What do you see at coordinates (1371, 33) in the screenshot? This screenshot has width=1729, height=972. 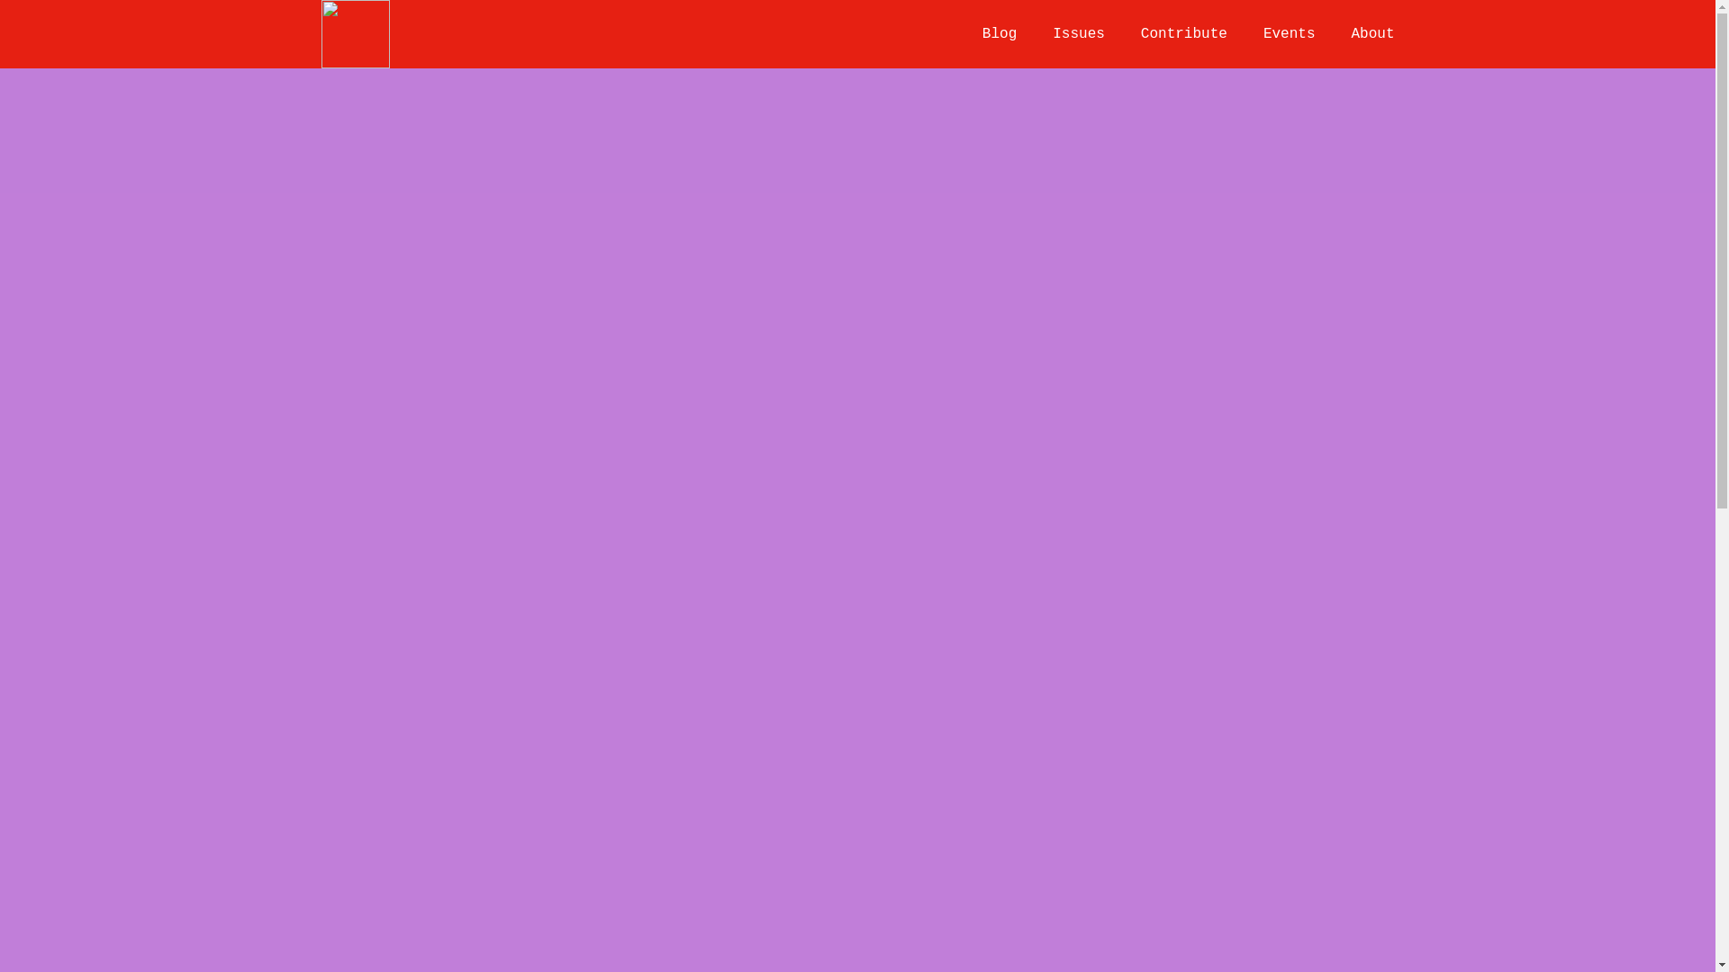 I see `About` at bounding box center [1371, 33].